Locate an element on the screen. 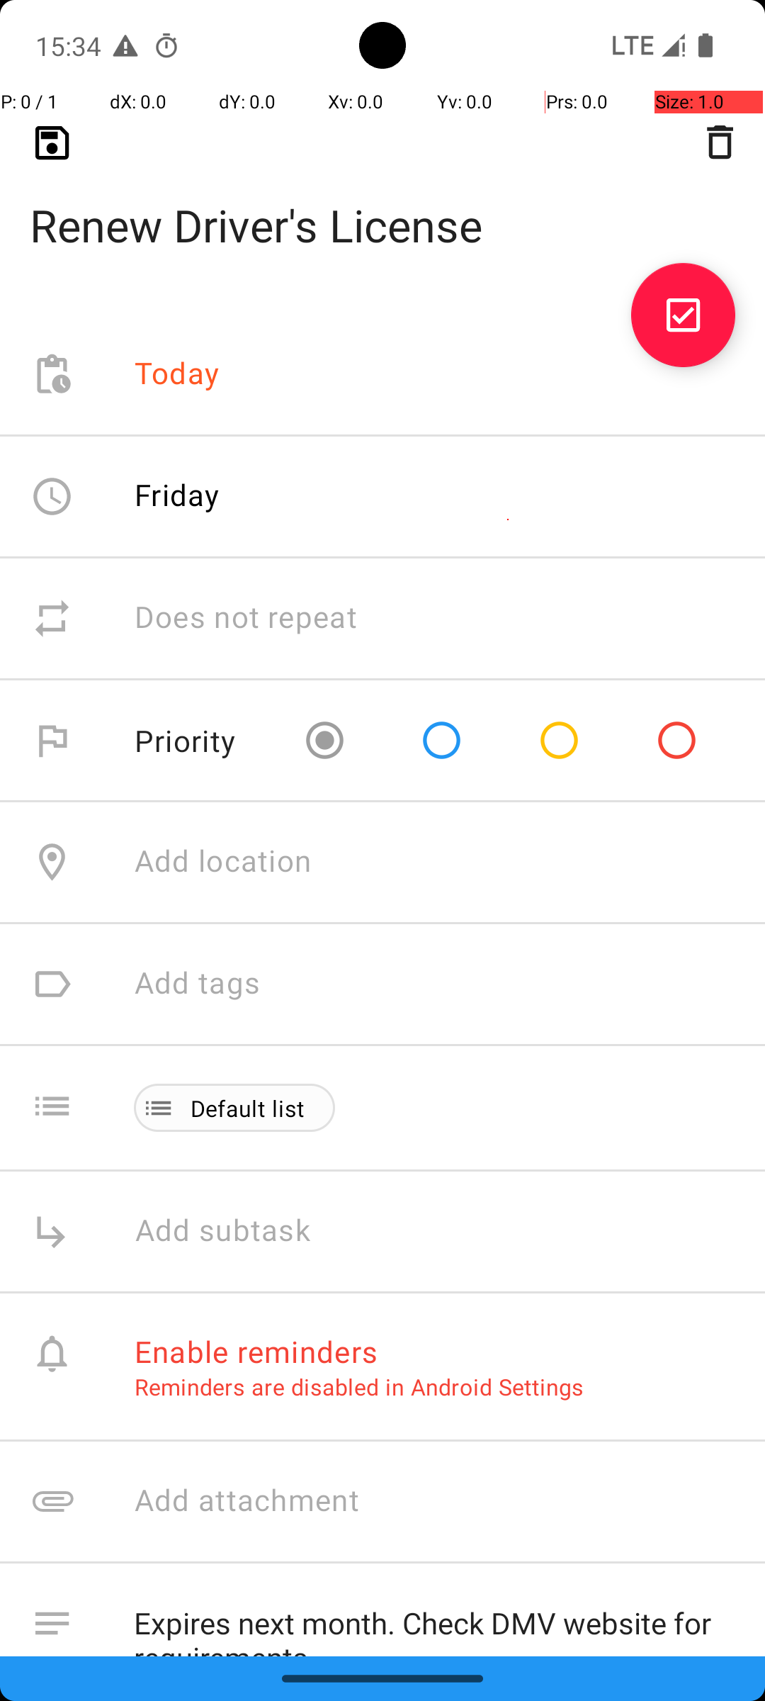  Renew Driver's License is located at coordinates (382, 203).